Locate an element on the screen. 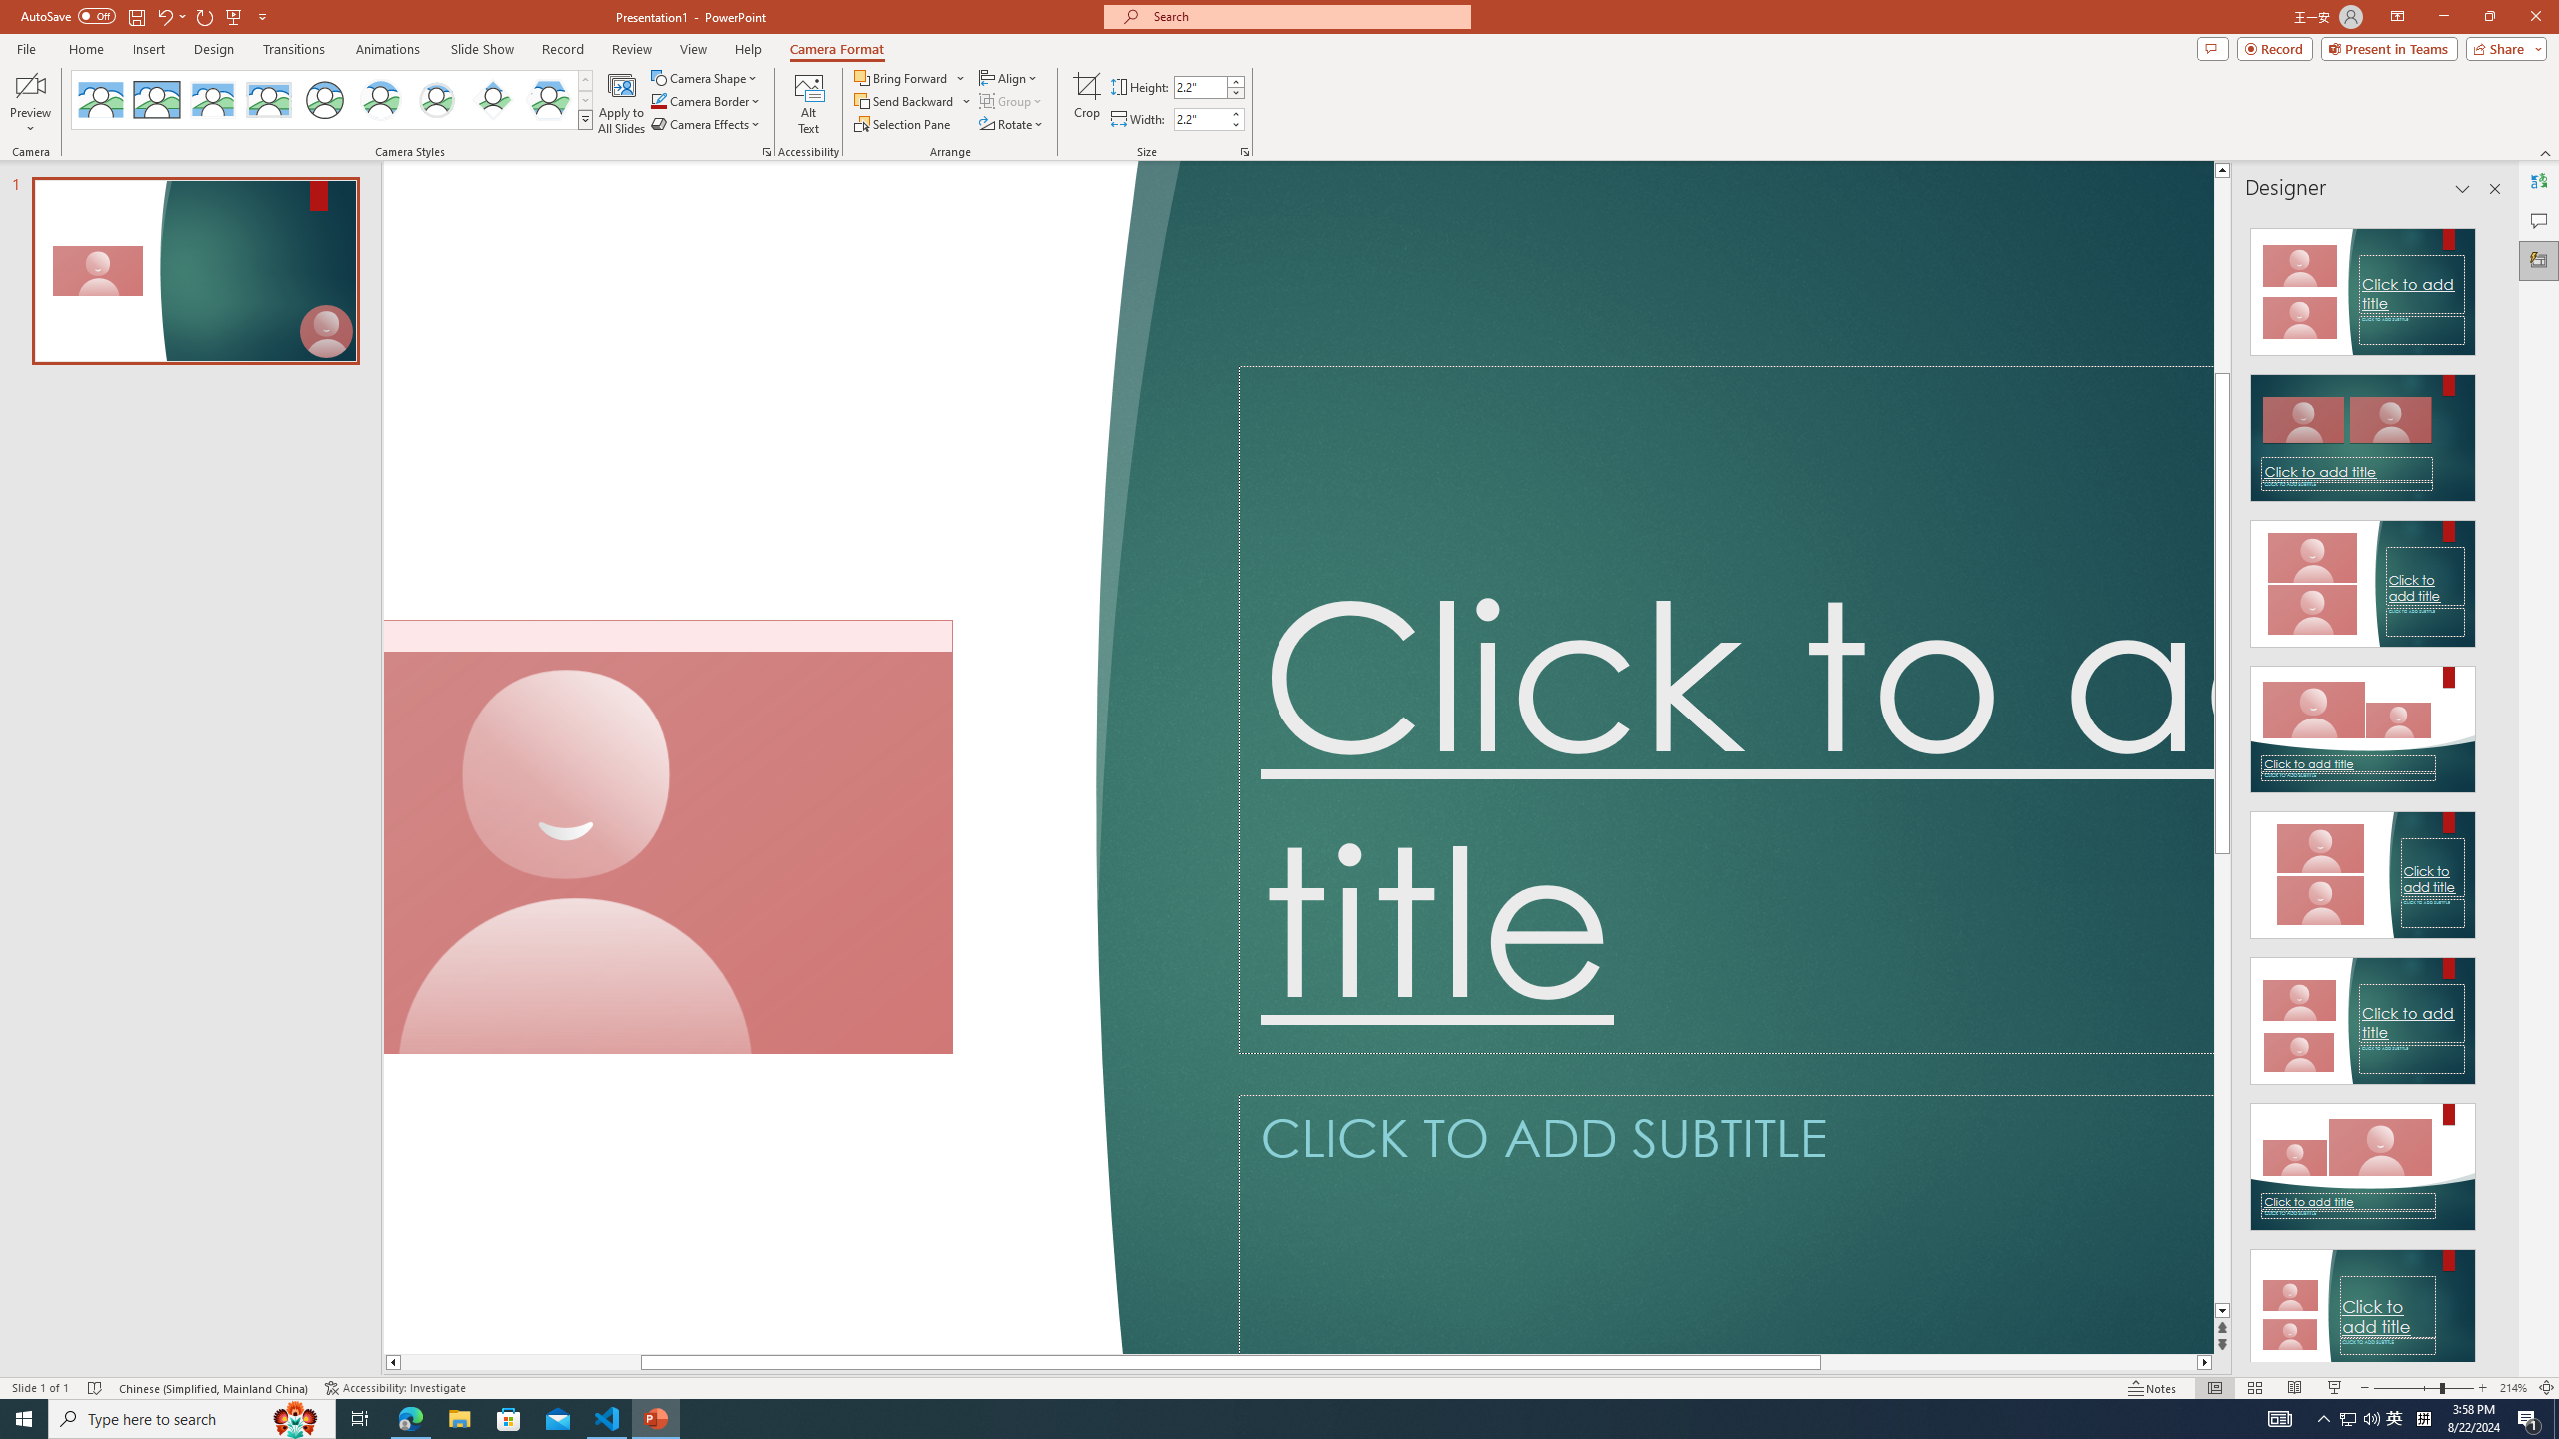 This screenshot has height=1439, width=2559. Camera Format is located at coordinates (837, 49).